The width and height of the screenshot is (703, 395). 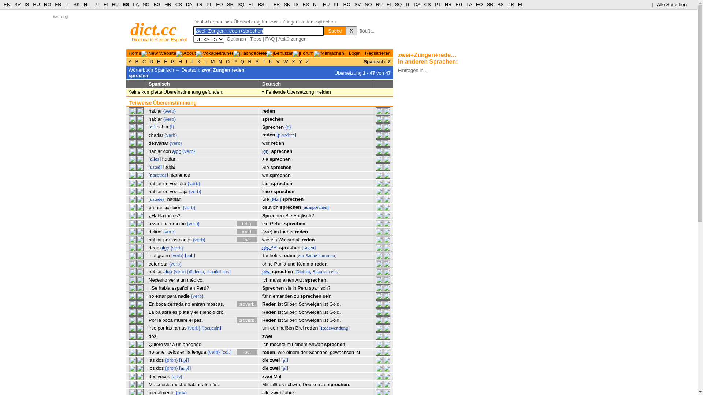 I want to click on la, so click(x=159, y=320).